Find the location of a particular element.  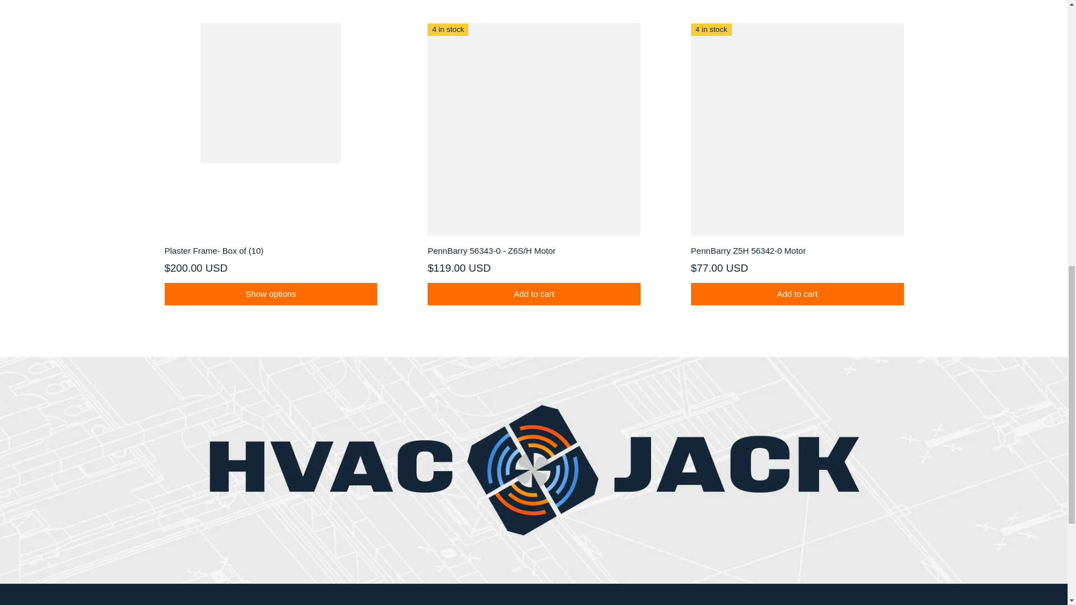

PennBarry Z5H 56342-0 Motor is located at coordinates (797, 251).